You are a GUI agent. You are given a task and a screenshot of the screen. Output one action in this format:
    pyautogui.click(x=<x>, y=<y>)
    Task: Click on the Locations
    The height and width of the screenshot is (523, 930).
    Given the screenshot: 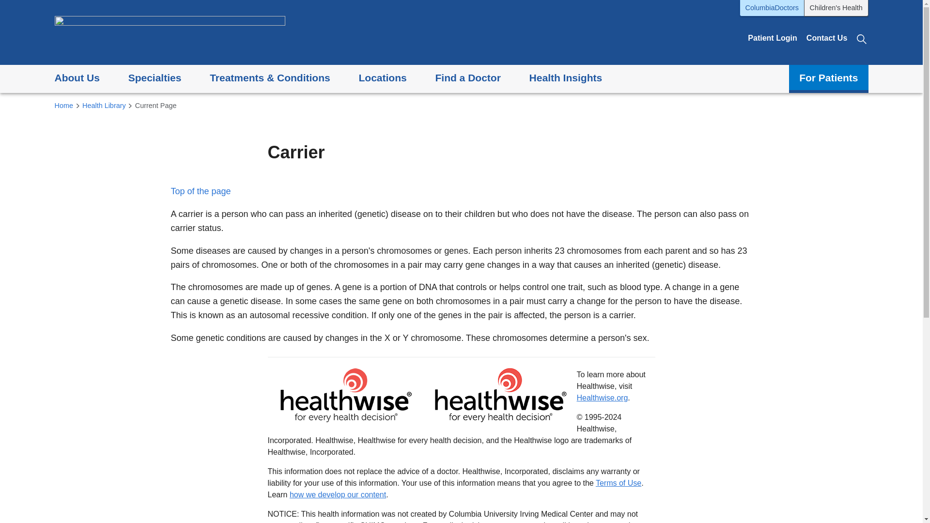 What is the action you would take?
    pyautogui.click(x=382, y=78)
    